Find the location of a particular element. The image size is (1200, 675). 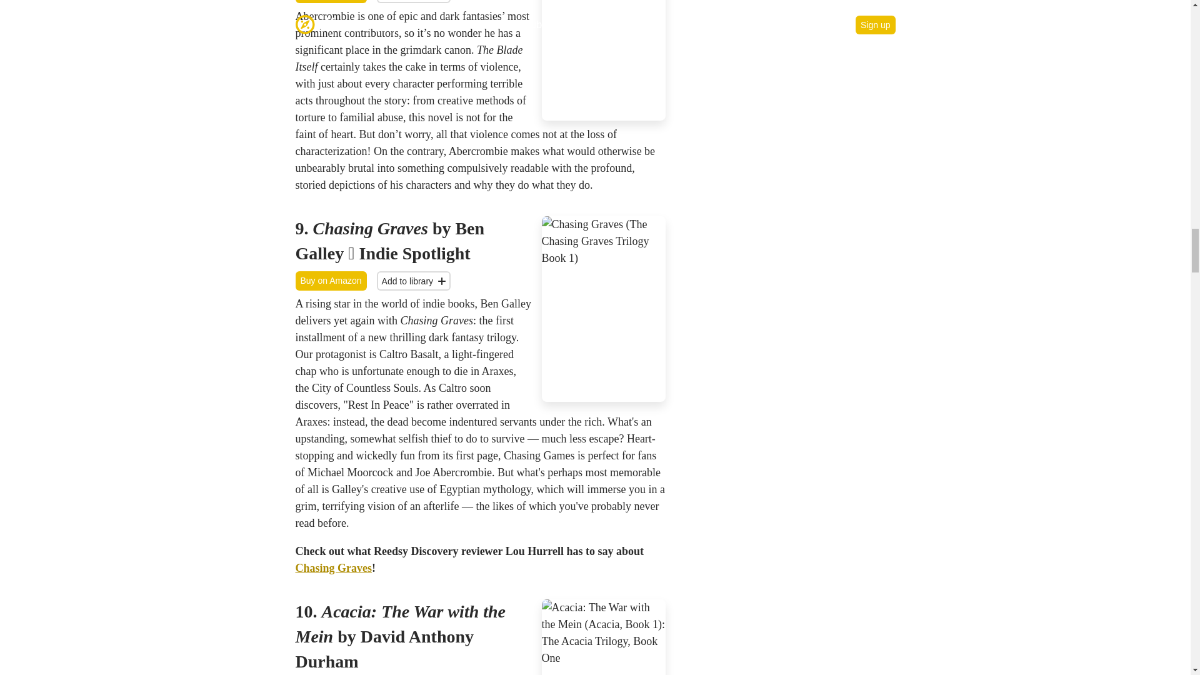

Buy on Amazon is located at coordinates (330, 1).